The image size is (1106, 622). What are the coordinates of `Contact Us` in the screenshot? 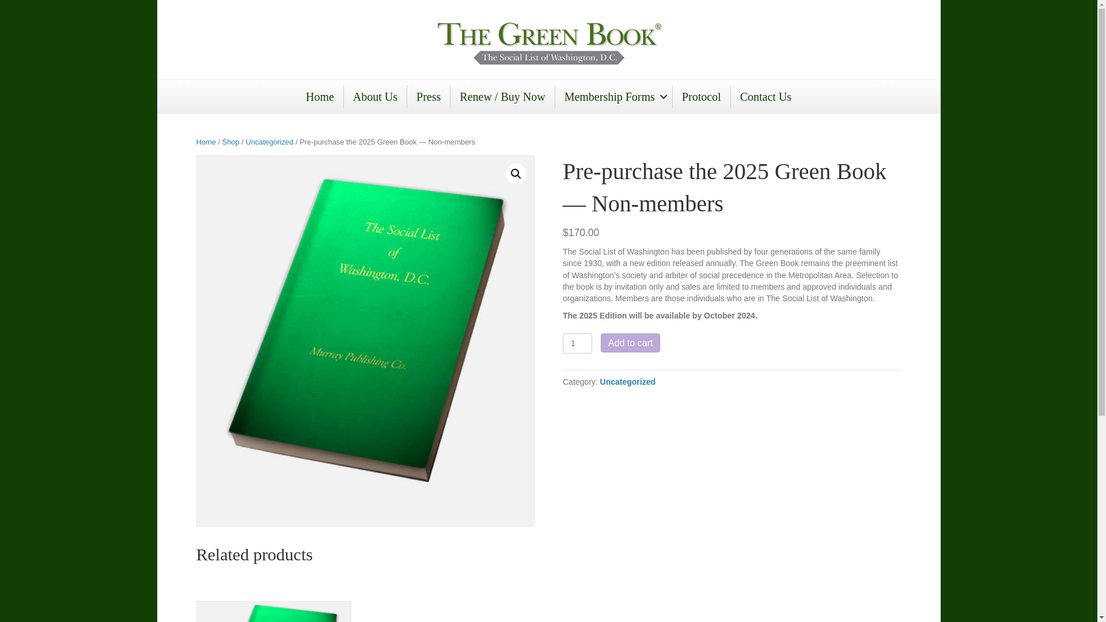 It's located at (766, 96).